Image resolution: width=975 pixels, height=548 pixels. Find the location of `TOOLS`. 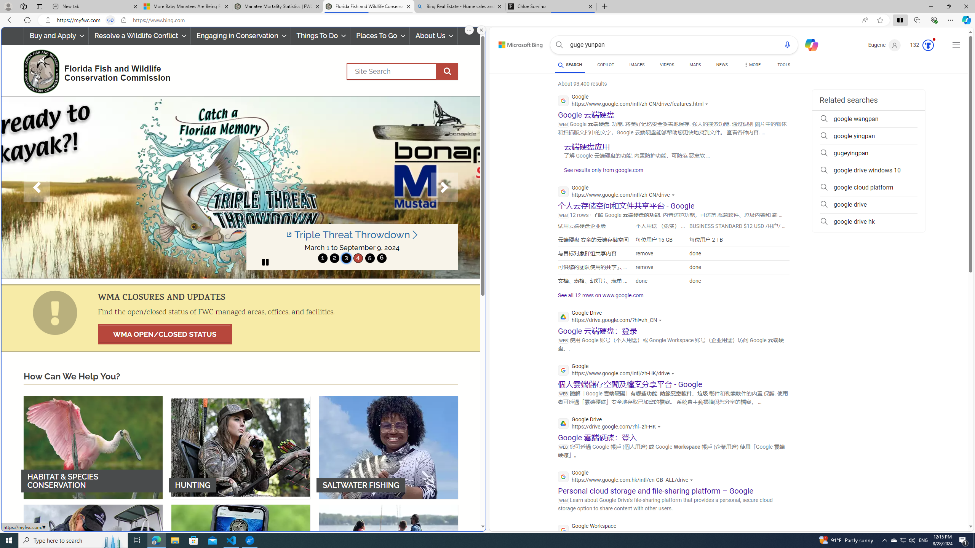

TOOLS is located at coordinates (784, 66).